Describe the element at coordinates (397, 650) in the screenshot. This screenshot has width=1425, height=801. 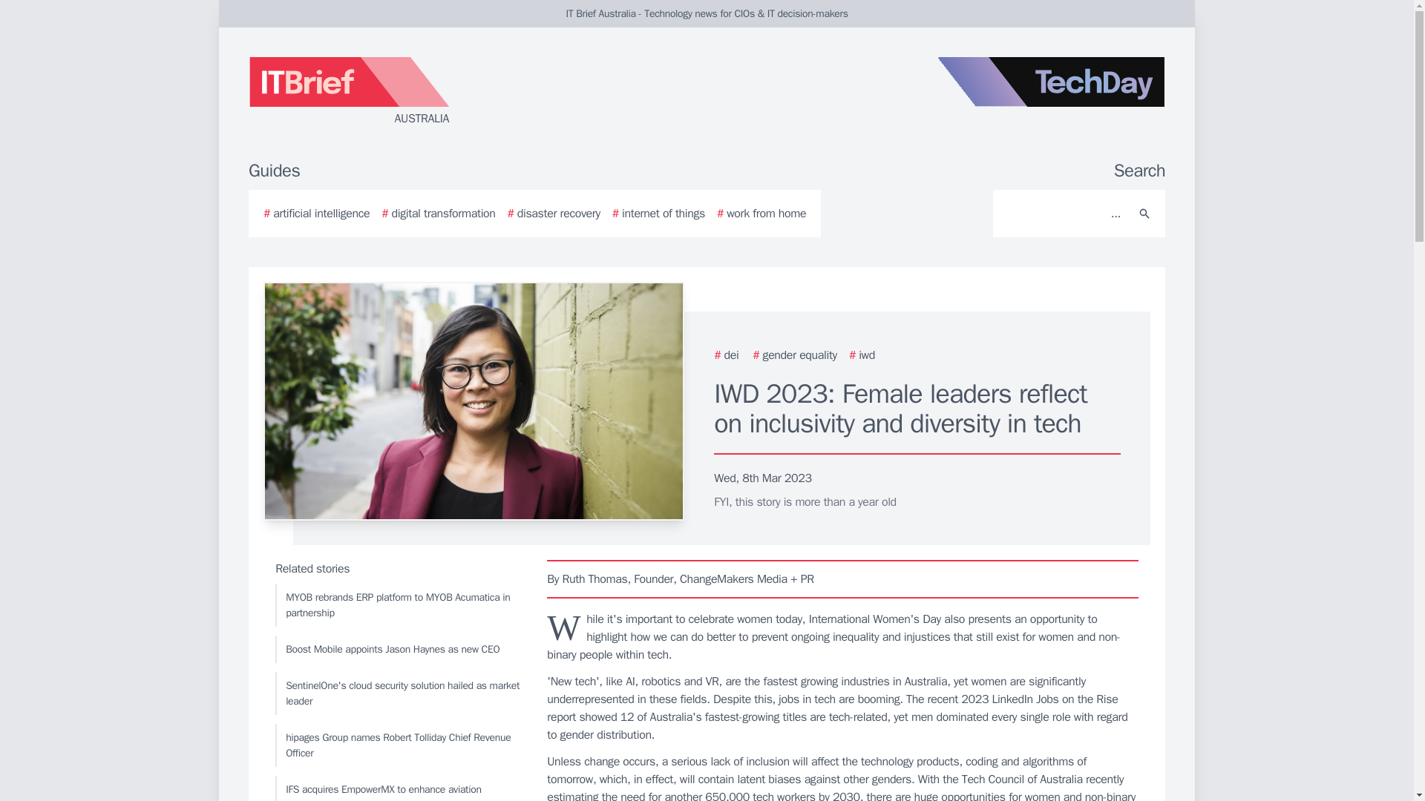
I see `Boost Mobile appoints Jason Haynes as new CEO` at that location.